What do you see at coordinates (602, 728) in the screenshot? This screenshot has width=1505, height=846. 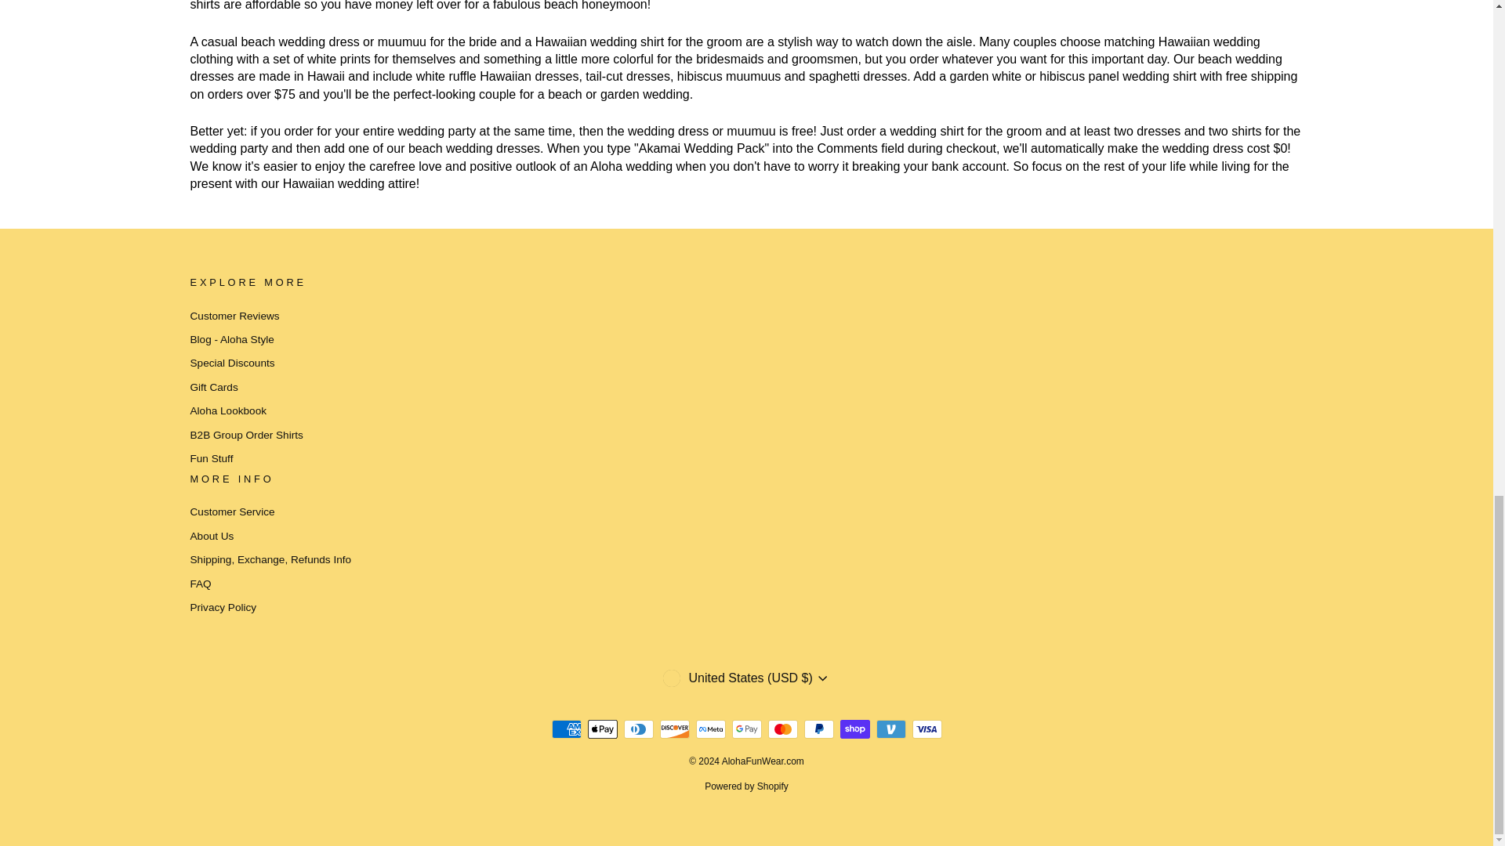 I see `Apple Pay` at bounding box center [602, 728].